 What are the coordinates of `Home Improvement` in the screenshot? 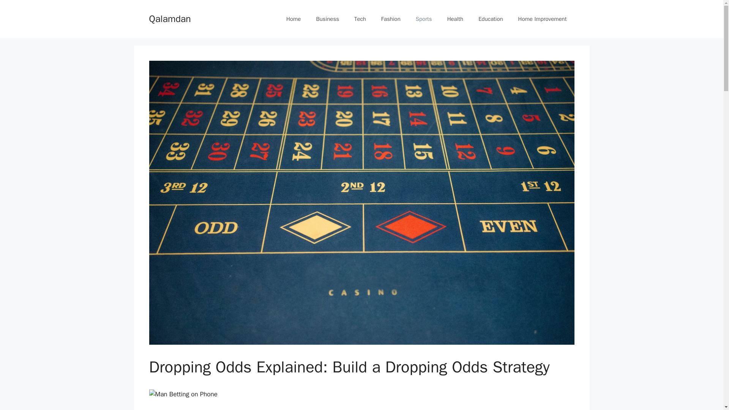 It's located at (542, 19).